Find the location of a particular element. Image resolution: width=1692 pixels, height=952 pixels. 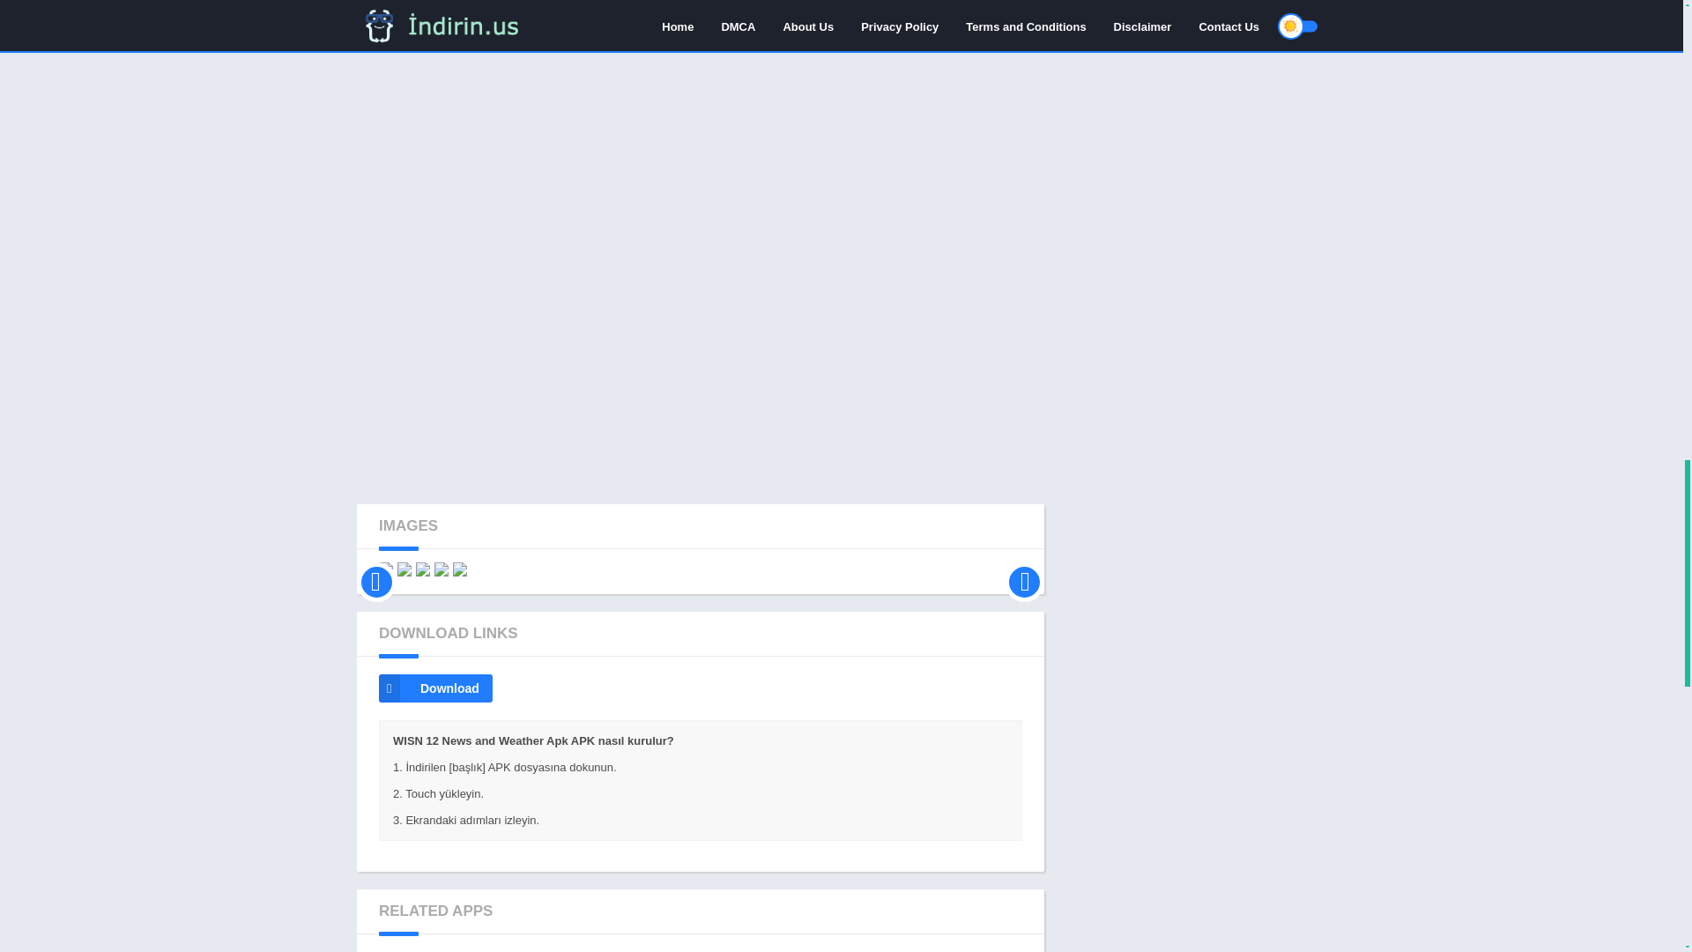

Download is located at coordinates (435, 688).